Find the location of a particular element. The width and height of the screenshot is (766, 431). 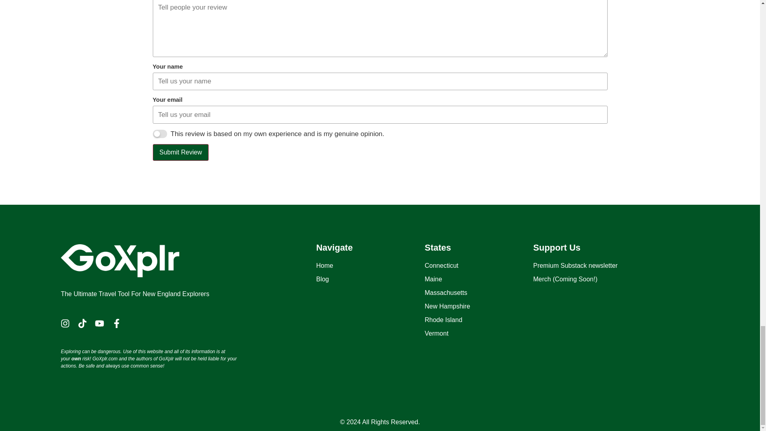

Connecticut is located at coordinates (479, 266).